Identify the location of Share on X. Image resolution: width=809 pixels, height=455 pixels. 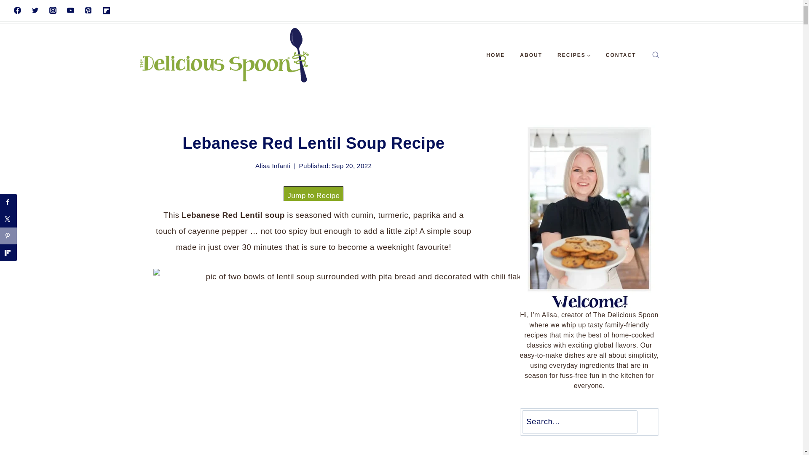
(8, 219).